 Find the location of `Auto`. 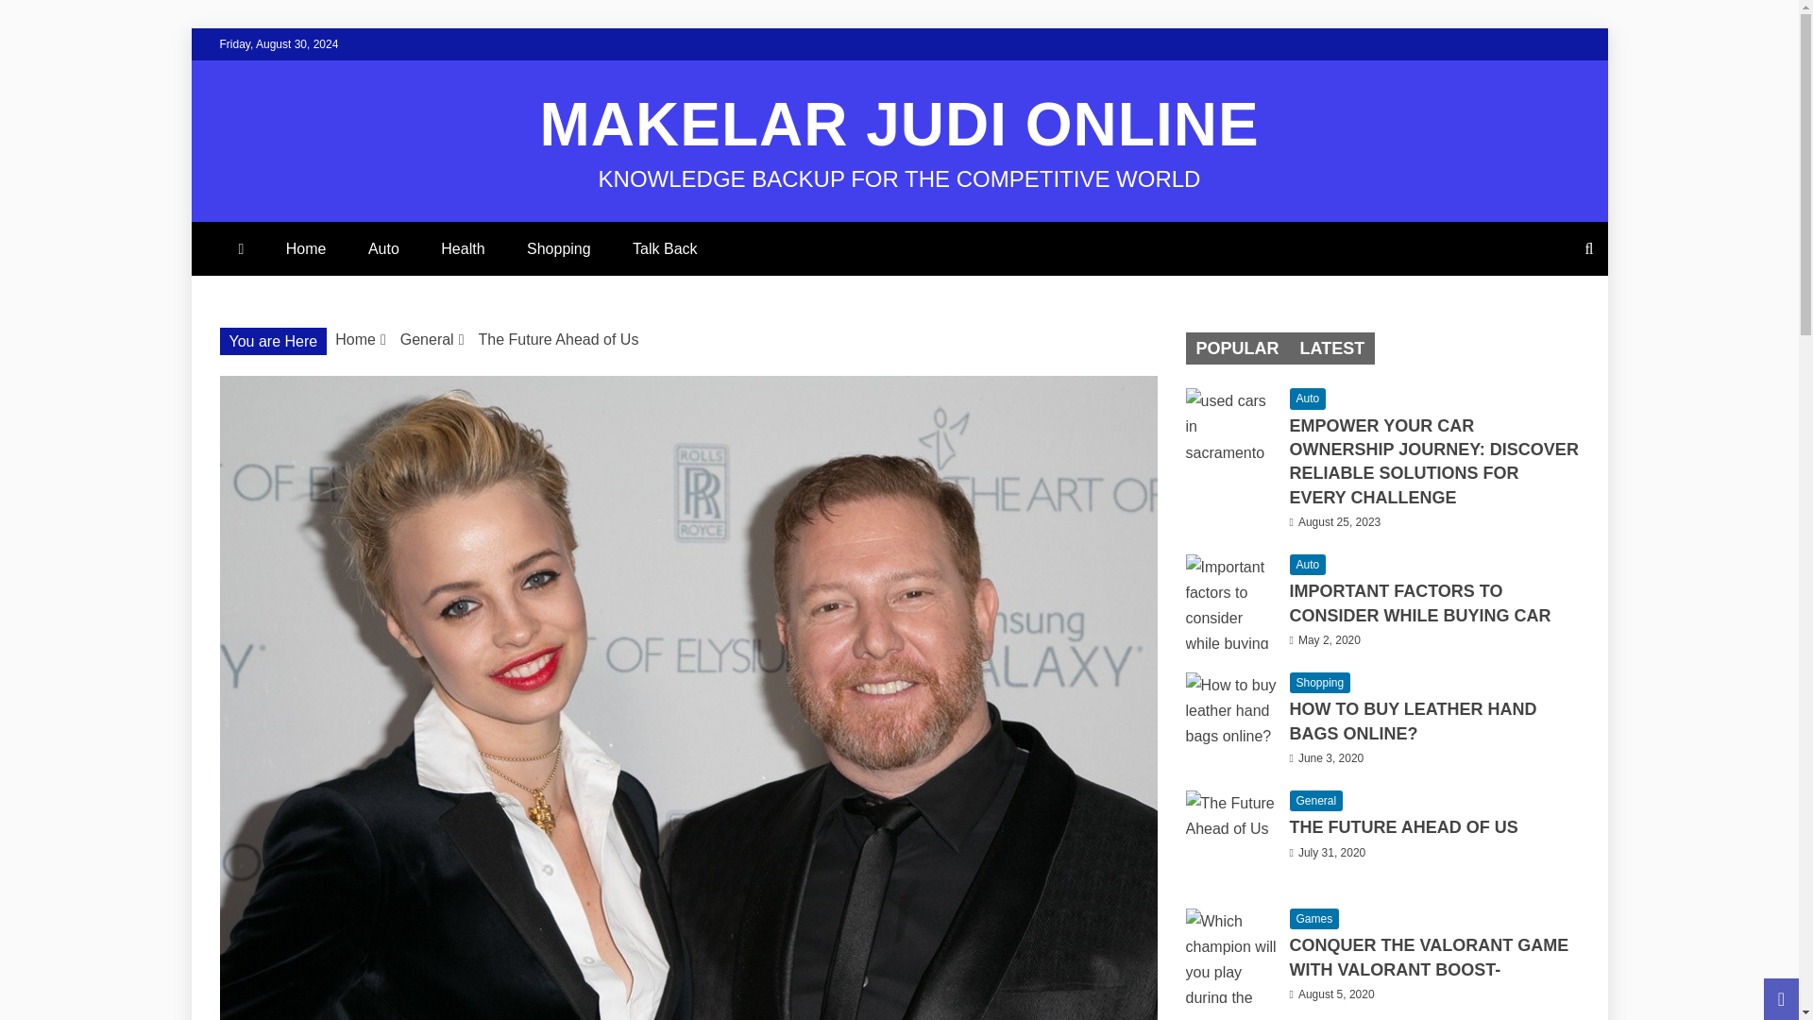

Auto is located at coordinates (383, 248).